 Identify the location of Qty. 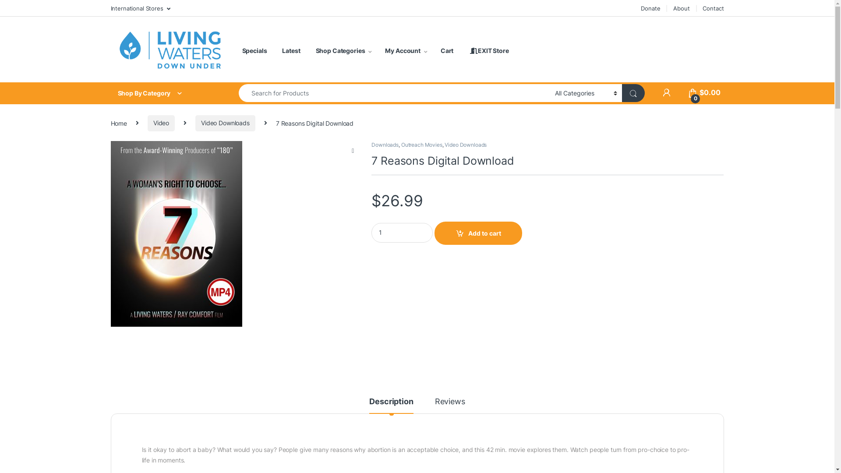
(402, 233).